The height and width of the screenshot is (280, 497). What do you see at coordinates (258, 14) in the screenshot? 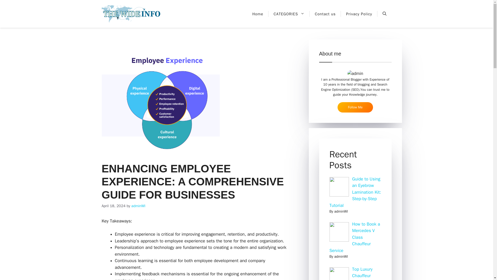
I see `Home` at bounding box center [258, 14].